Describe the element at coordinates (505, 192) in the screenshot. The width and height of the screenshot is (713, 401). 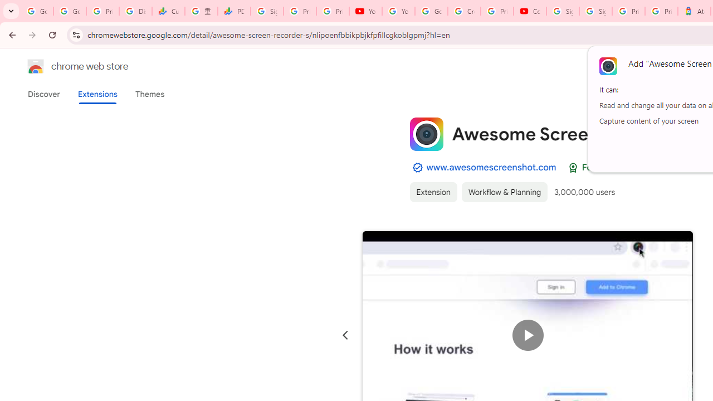
I see `Workflow & Planning` at that location.